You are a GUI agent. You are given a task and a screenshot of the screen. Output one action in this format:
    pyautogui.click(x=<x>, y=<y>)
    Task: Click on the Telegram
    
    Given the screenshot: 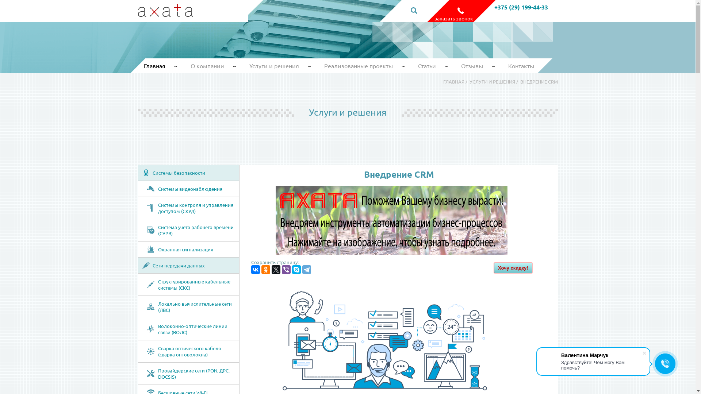 What is the action you would take?
    pyautogui.click(x=307, y=270)
    